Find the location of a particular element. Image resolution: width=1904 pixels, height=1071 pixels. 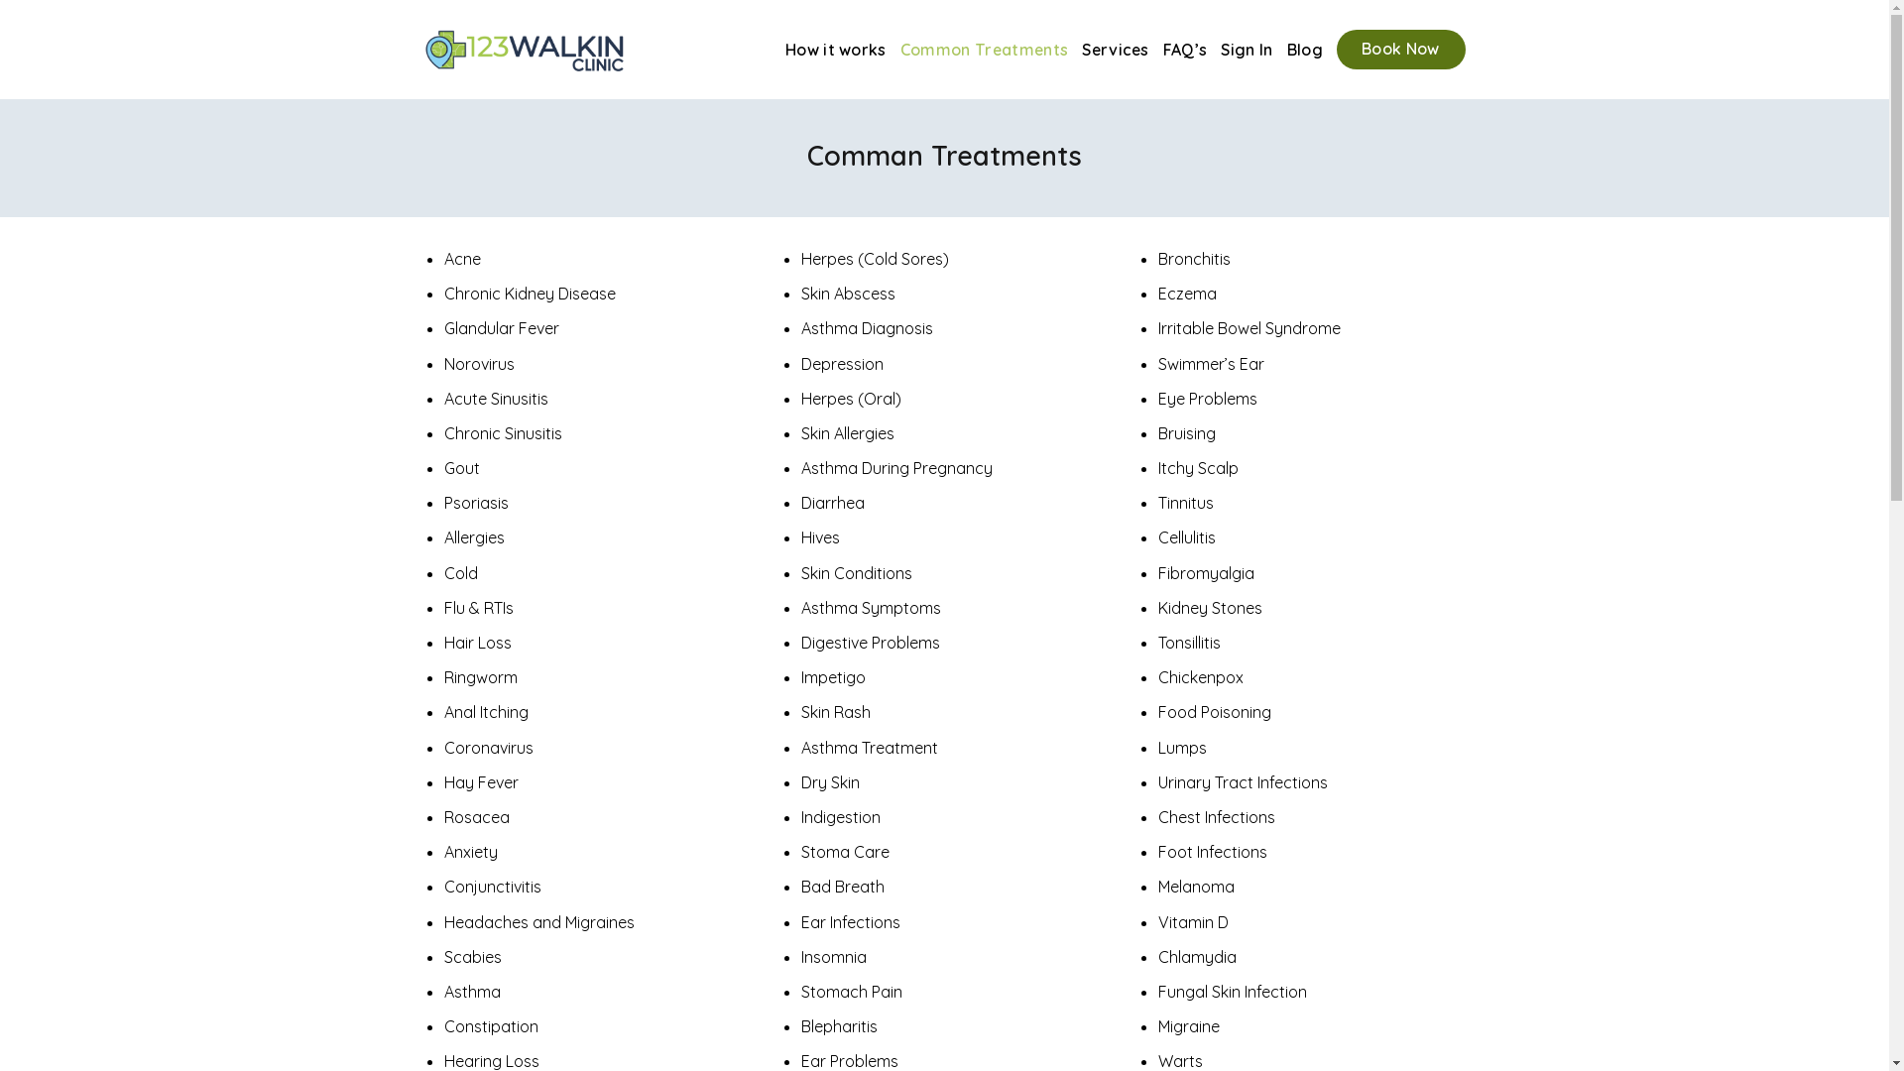

How it works is located at coordinates (836, 50).